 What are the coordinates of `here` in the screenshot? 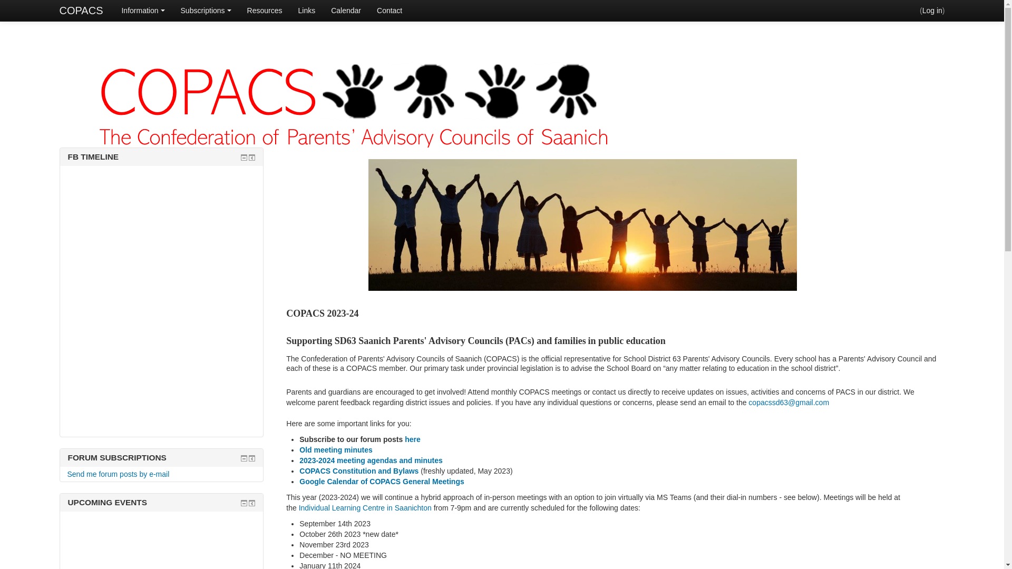 It's located at (413, 439).